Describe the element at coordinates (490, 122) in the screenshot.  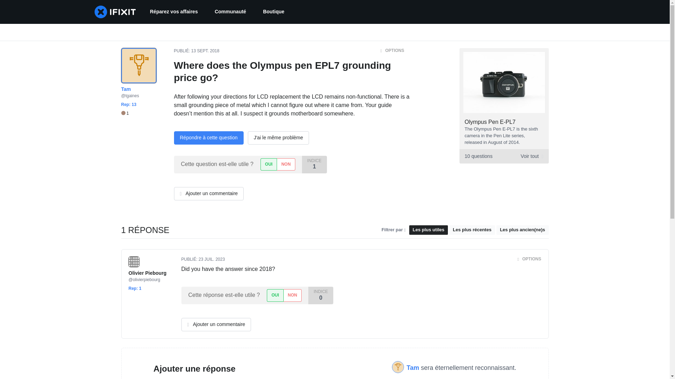
I see `1` at that location.